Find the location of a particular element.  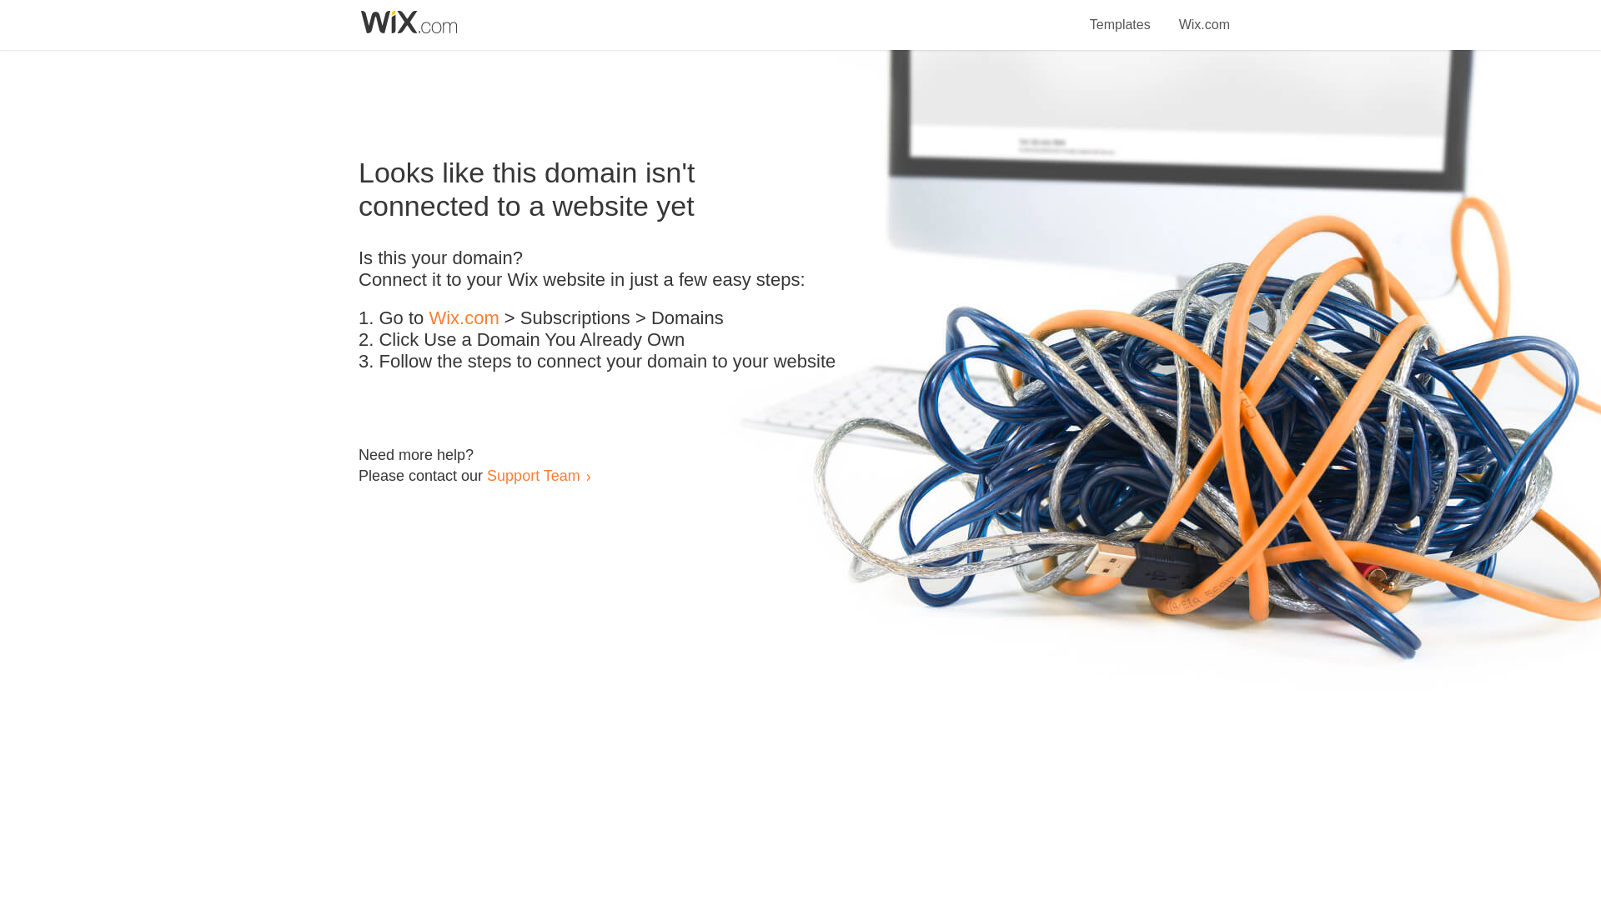

Templates is located at coordinates (1121, 15).